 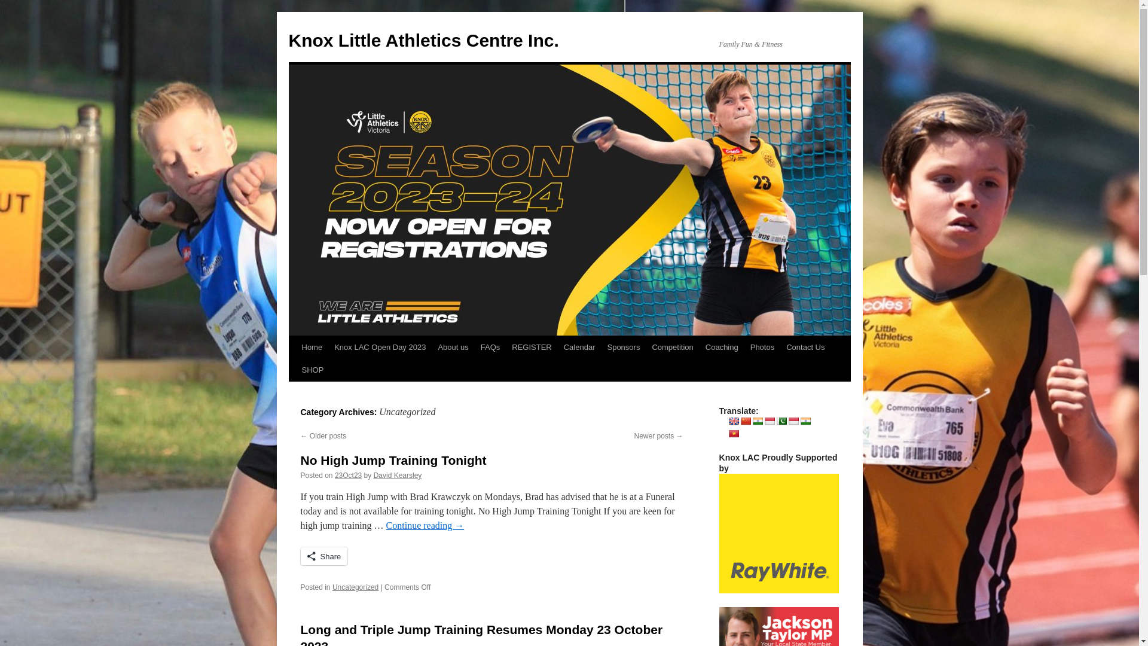 I want to click on Coaching, so click(x=722, y=348).